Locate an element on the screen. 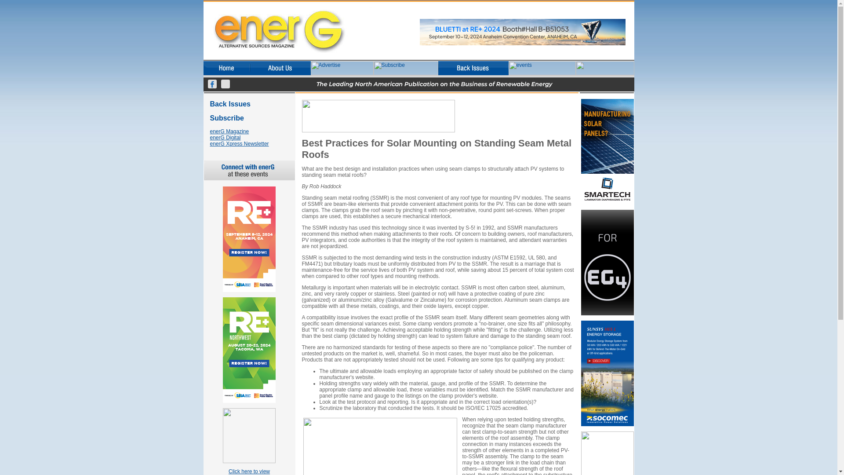 This screenshot has height=475, width=844. Back Issues is located at coordinates (240, 143).